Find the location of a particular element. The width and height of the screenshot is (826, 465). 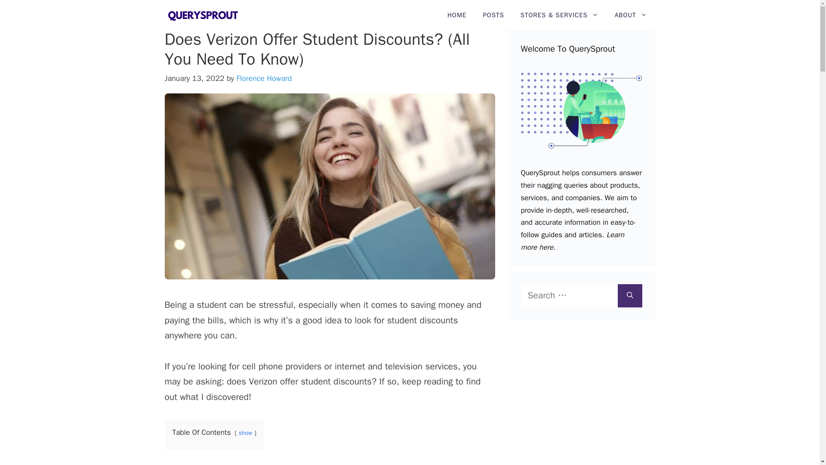

Florence Howard is located at coordinates (264, 78).